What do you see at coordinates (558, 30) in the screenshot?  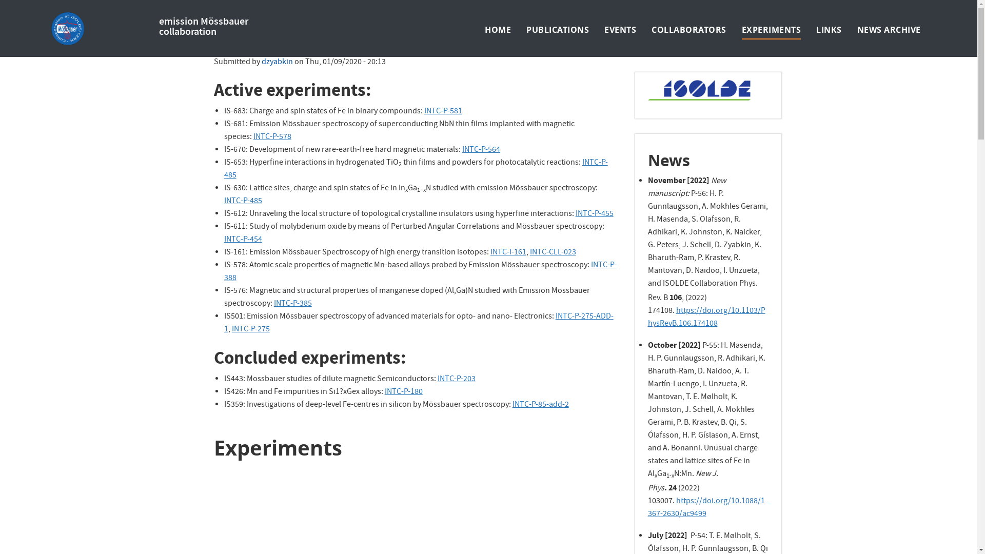 I see `PUBLICATIONS` at bounding box center [558, 30].